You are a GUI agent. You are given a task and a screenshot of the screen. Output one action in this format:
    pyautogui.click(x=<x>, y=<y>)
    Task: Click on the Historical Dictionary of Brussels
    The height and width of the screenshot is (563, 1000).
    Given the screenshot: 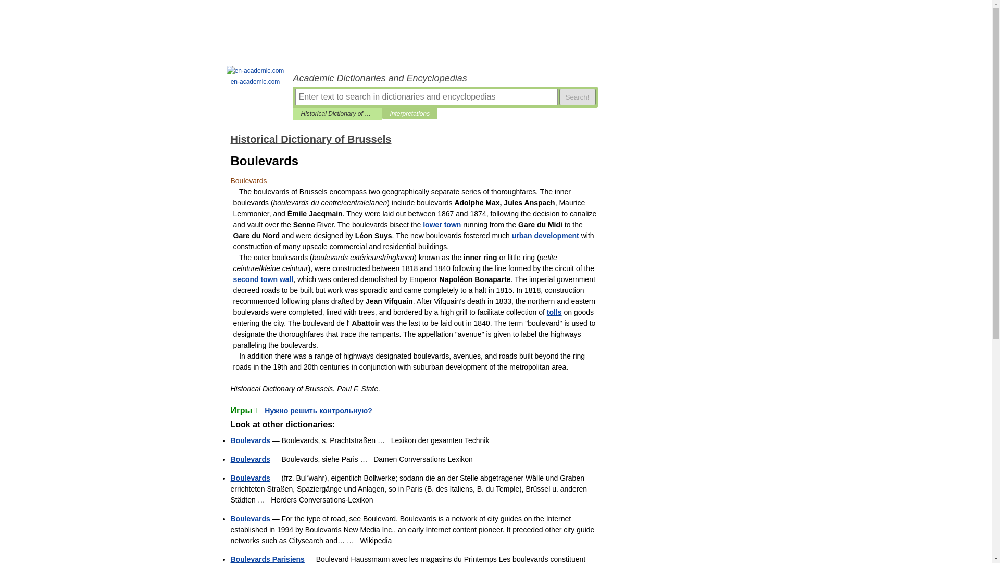 What is the action you would take?
    pyautogui.click(x=310, y=139)
    